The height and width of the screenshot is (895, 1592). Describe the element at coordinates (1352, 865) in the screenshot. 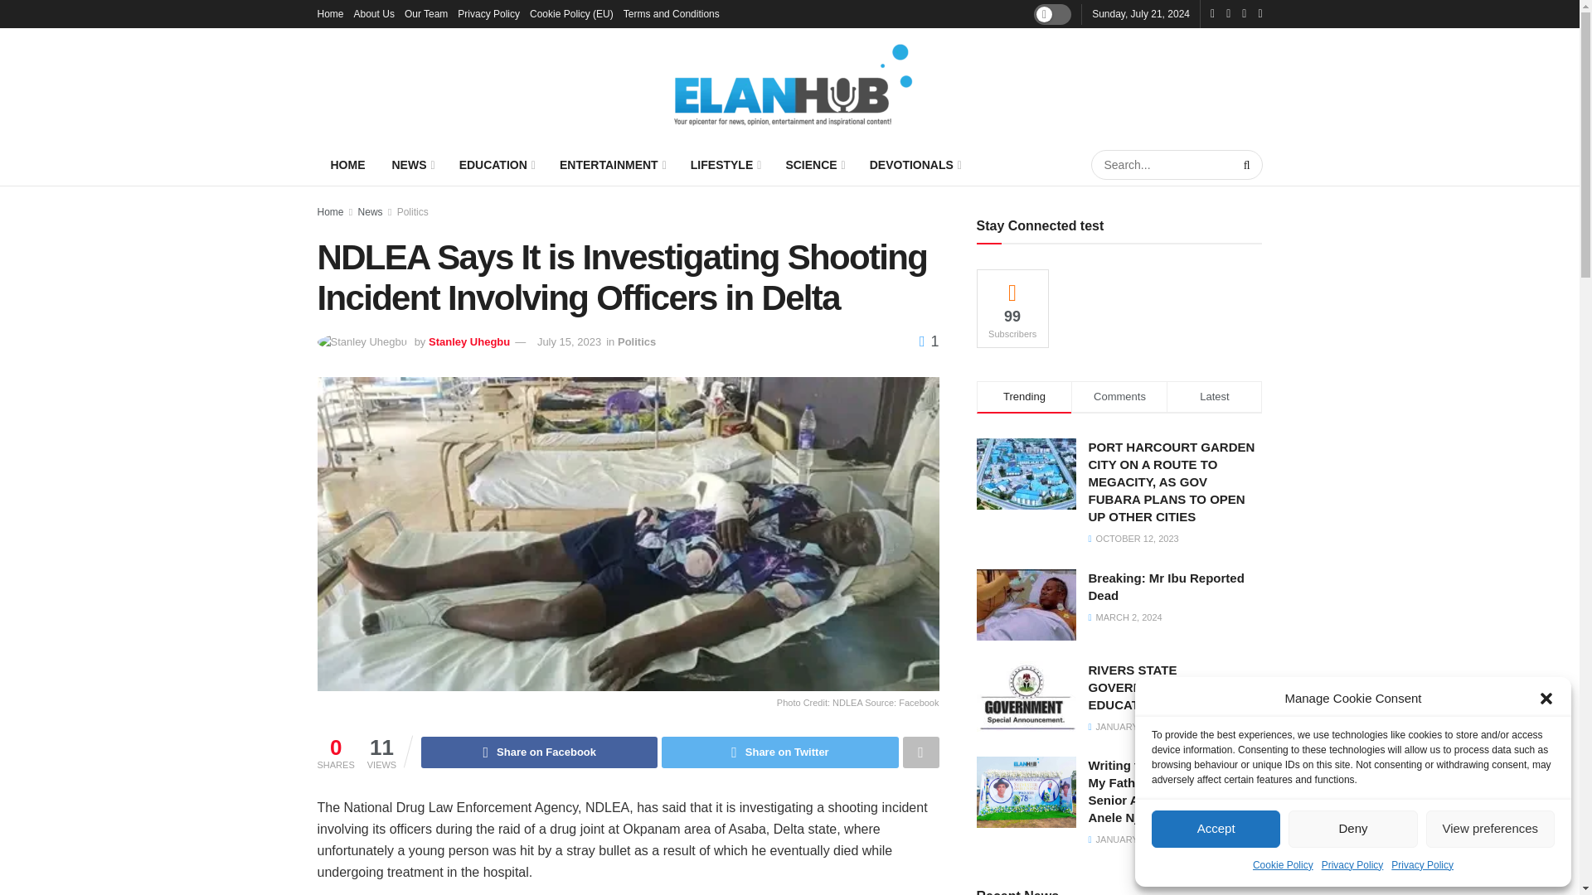

I see `Privacy Policy` at that location.